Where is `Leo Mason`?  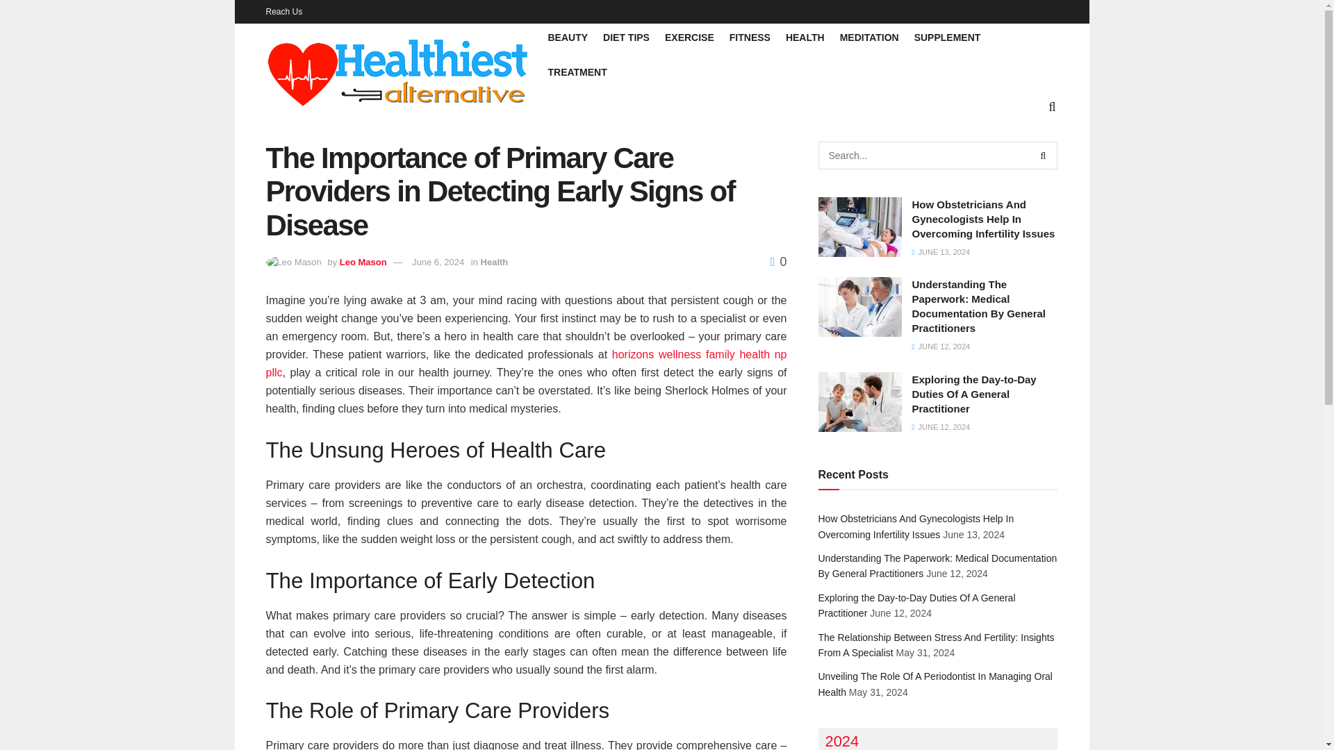
Leo Mason is located at coordinates (363, 262).